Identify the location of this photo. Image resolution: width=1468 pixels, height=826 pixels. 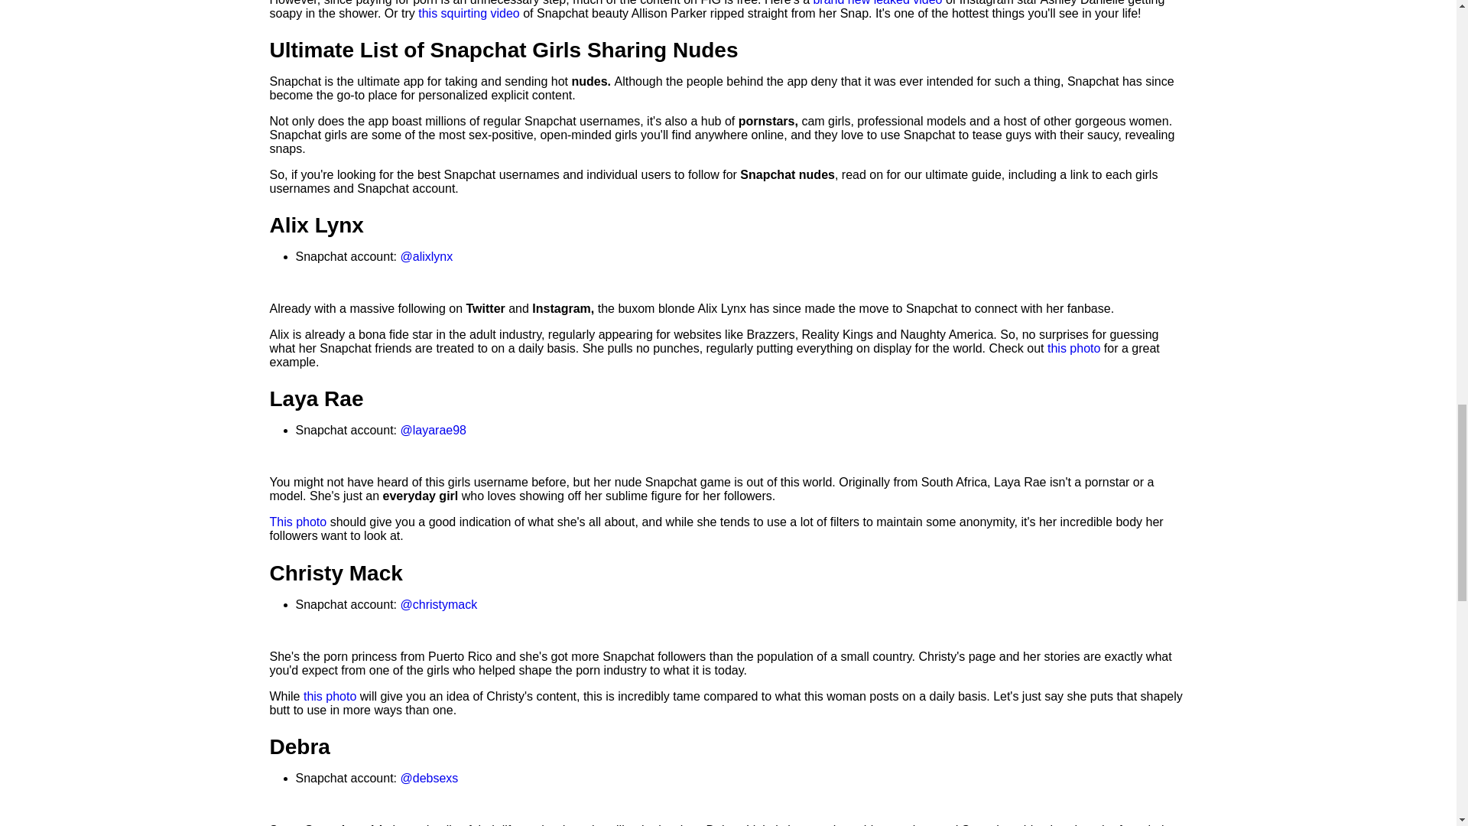
(1075, 349).